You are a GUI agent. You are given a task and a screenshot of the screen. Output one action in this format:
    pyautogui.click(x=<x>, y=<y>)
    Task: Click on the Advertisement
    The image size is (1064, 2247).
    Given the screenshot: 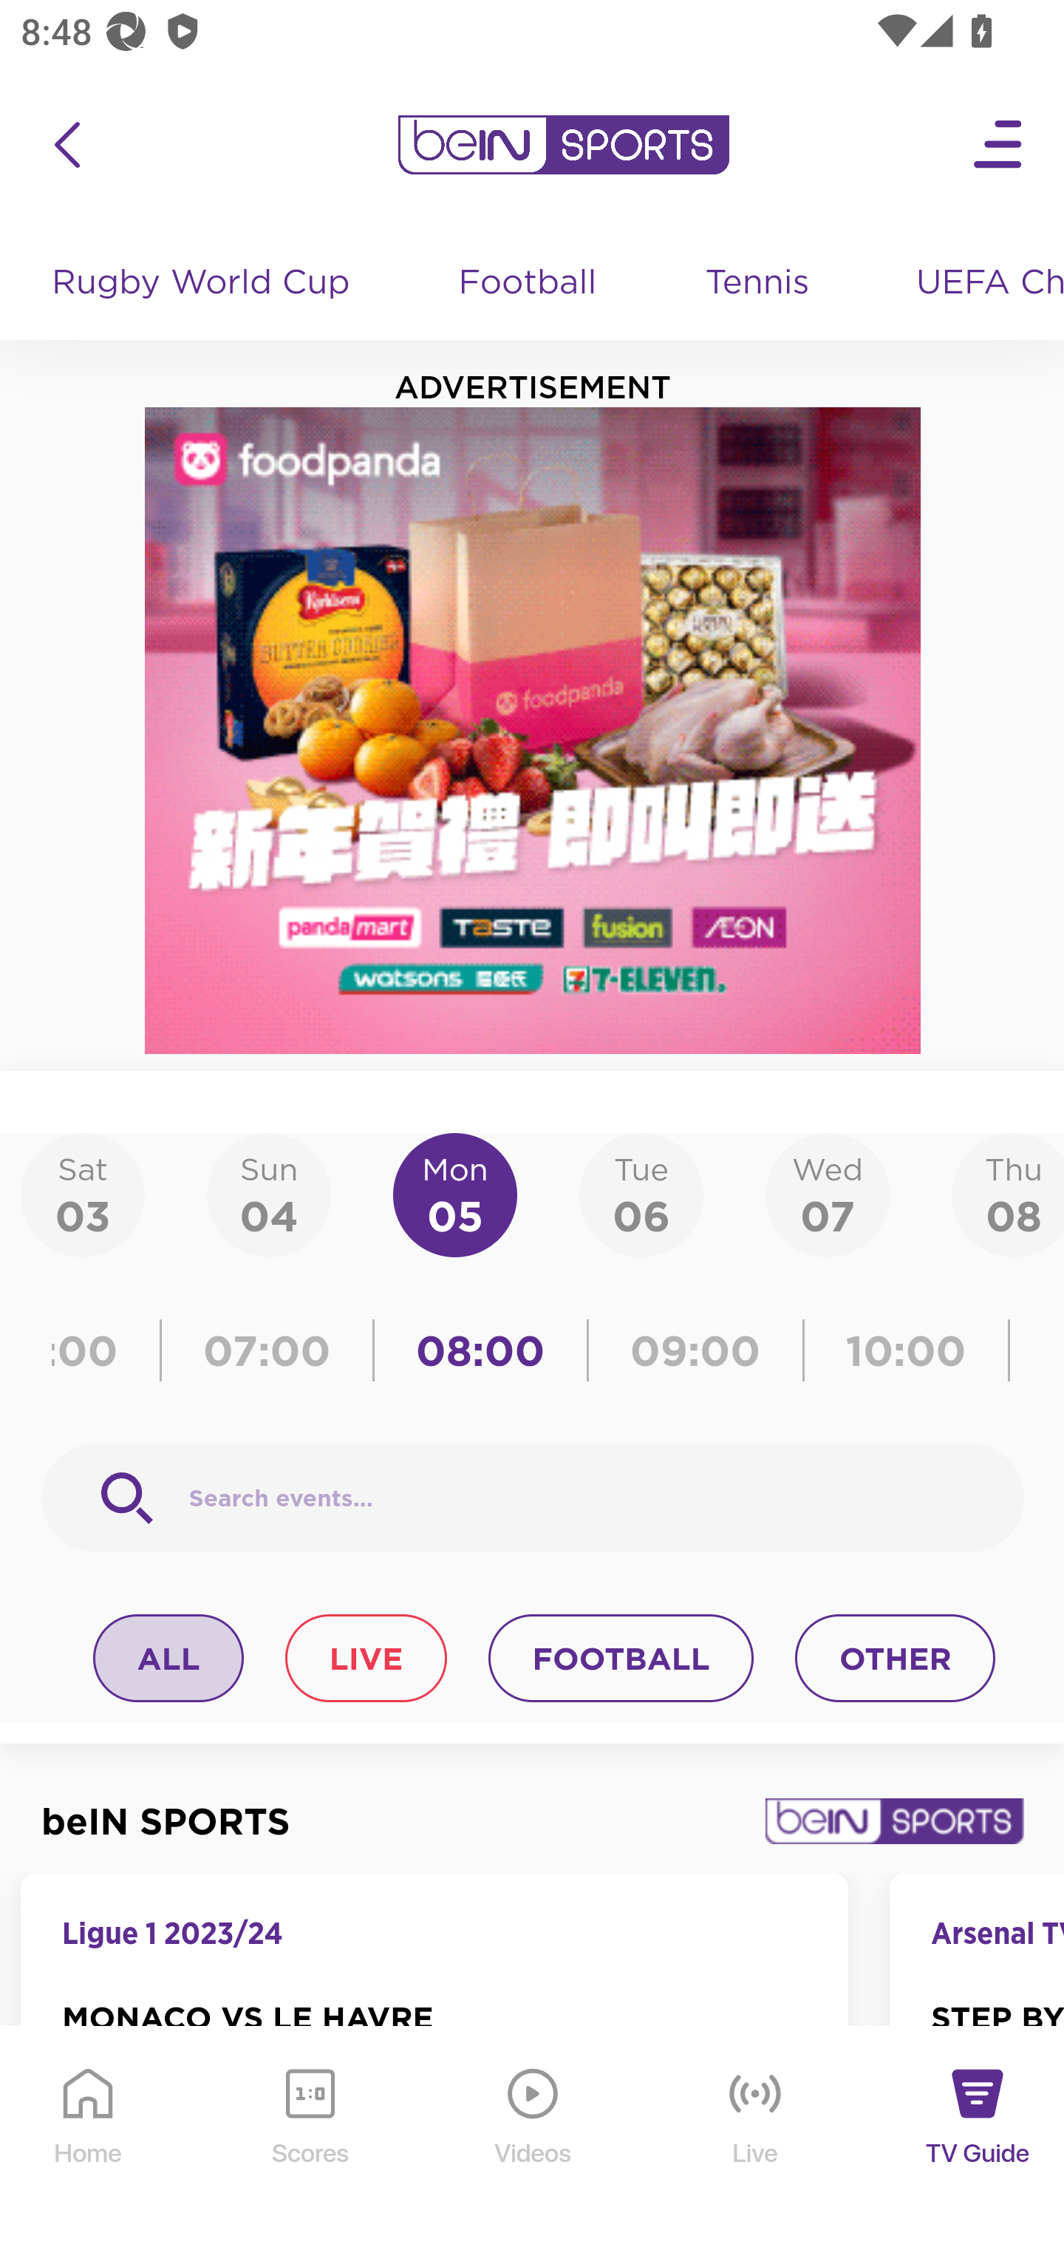 What is the action you would take?
    pyautogui.click(x=533, y=731)
    